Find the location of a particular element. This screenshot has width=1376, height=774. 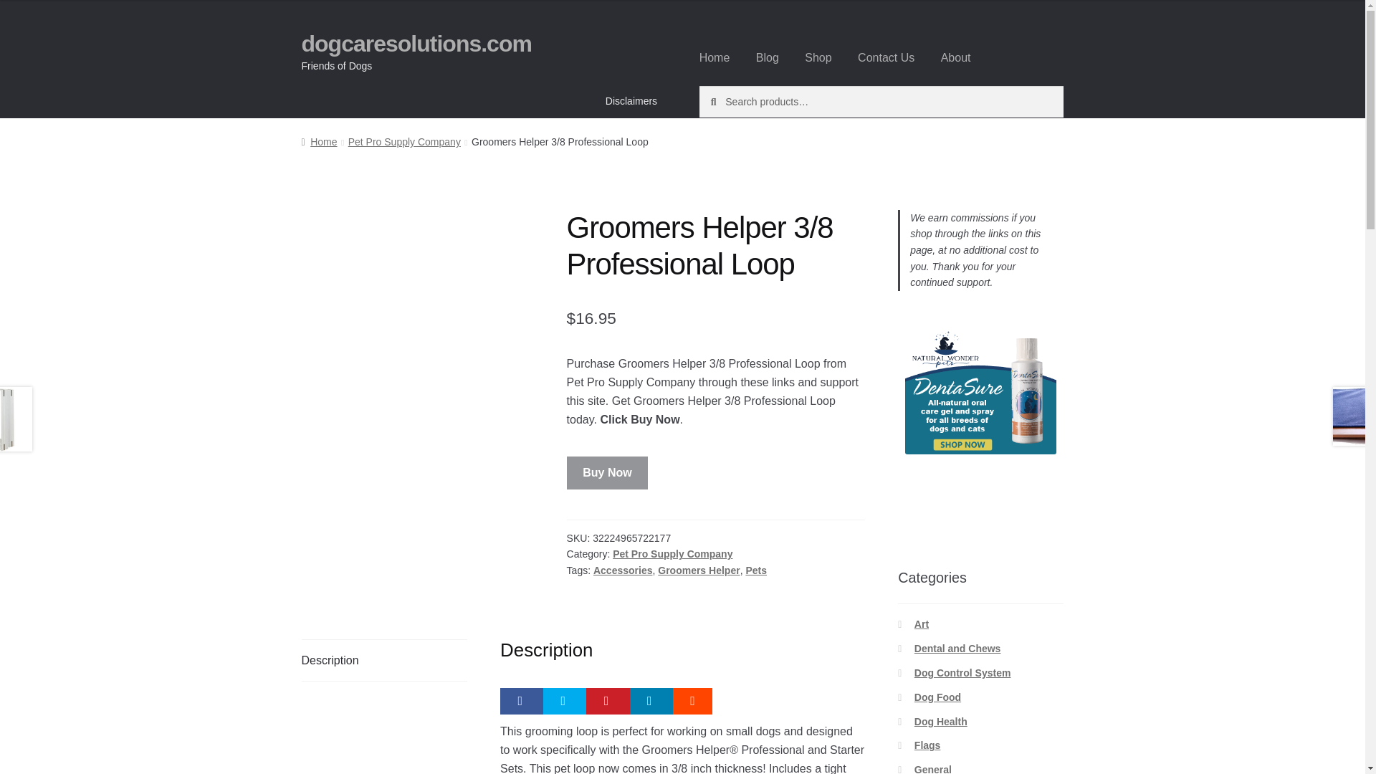

About is located at coordinates (956, 57).